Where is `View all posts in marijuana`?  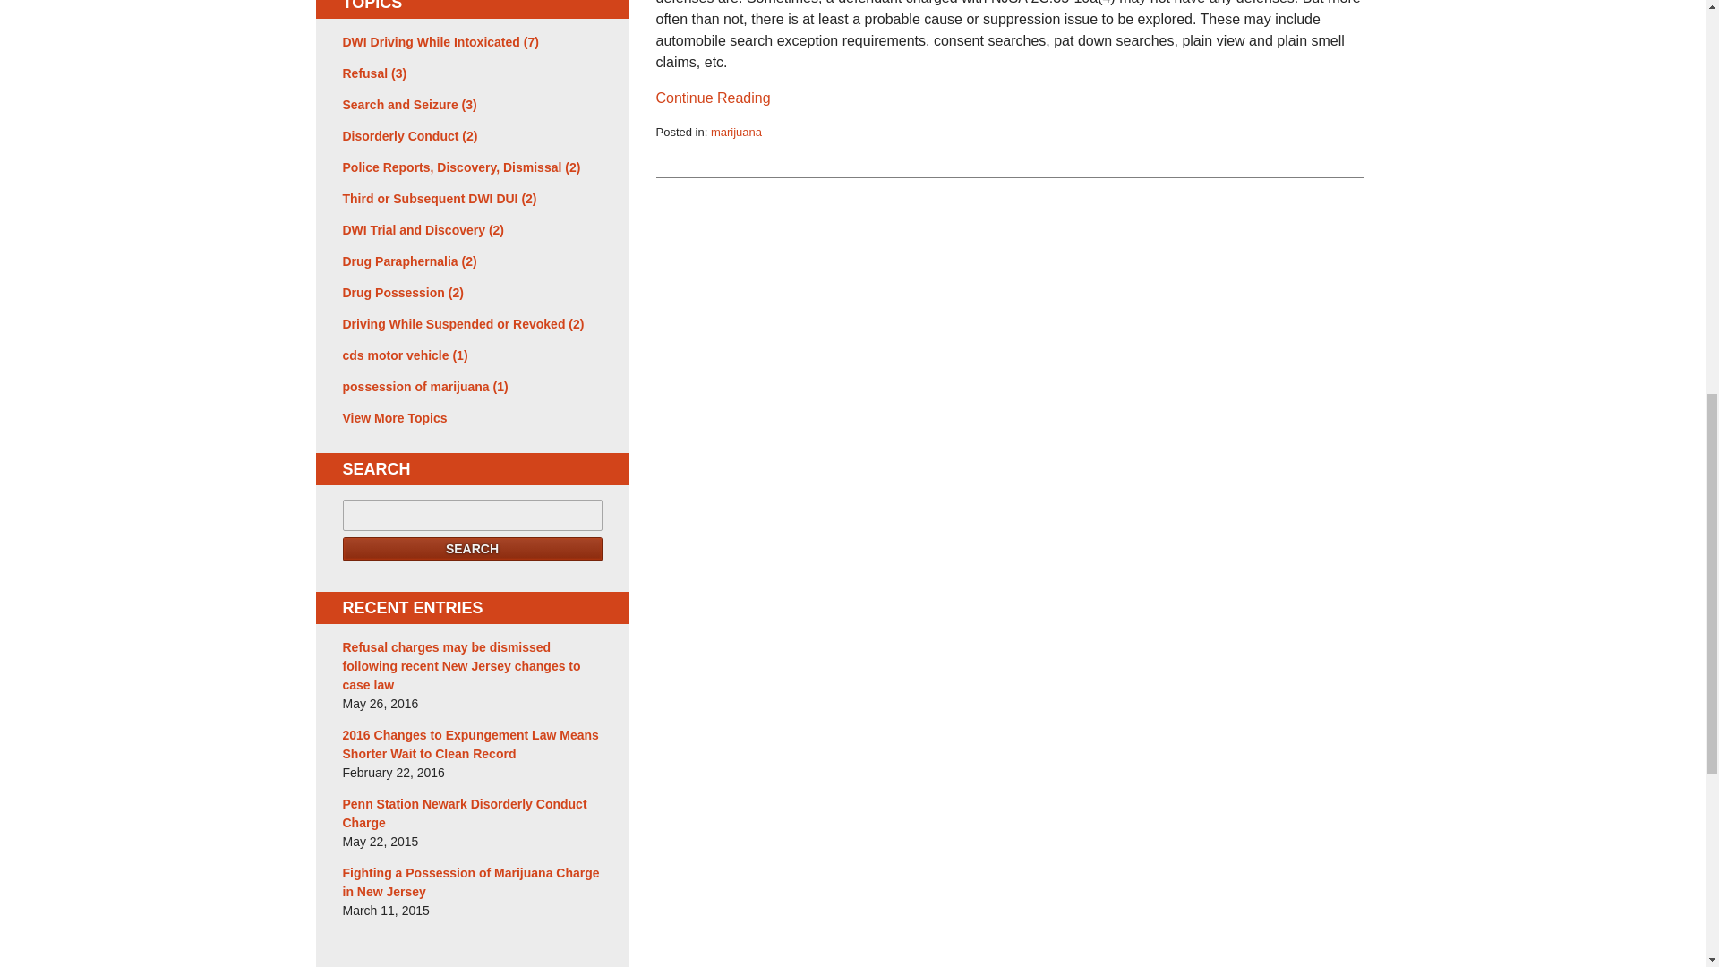 View all posts in marijuana is located at coordinates (736, 133).